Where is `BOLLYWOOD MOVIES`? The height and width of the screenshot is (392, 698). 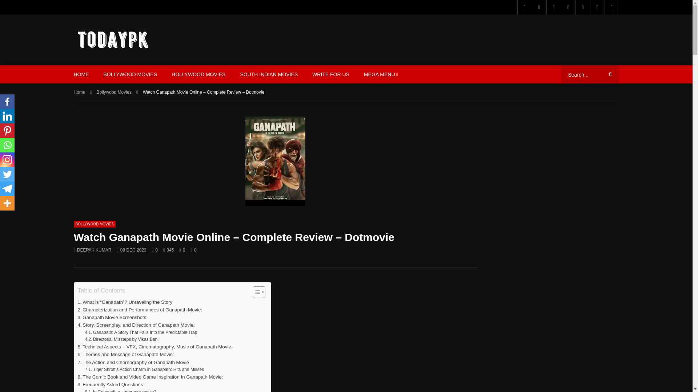 BOLLYWOOD MOVIES is located at coordinates (130, 74).